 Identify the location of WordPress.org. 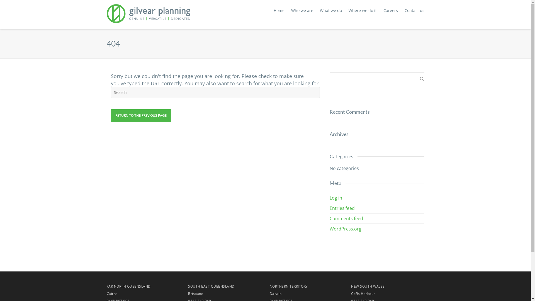
(379, 229).